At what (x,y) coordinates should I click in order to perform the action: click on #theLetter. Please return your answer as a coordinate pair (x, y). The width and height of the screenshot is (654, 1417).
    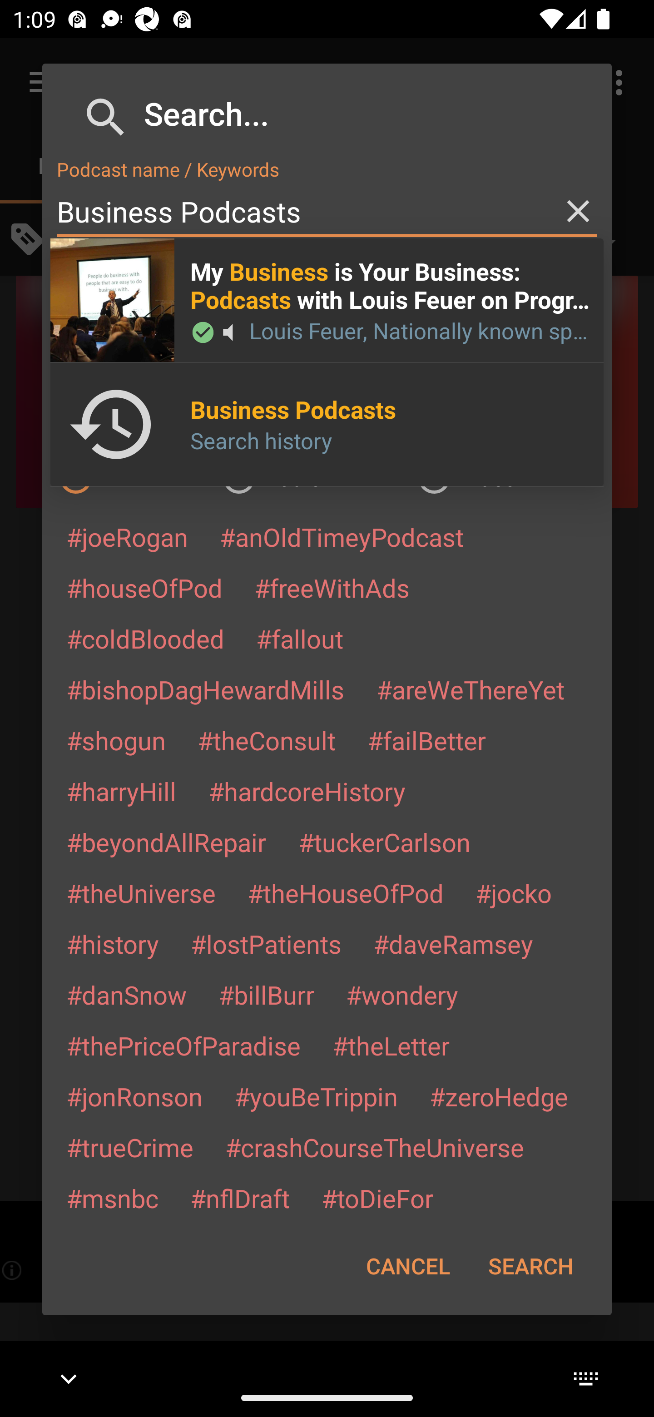
    Looking at the image, I should click on (391, 1045).